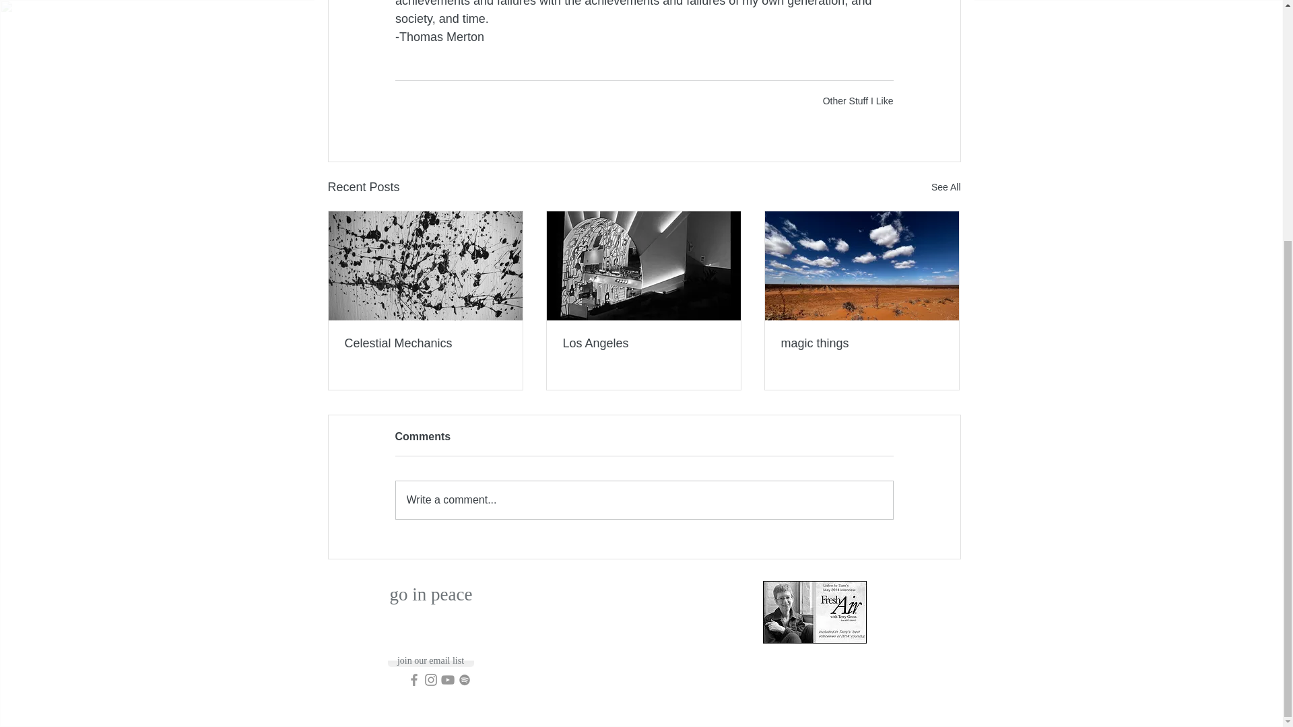 The height and width of the screenshot is (727, 1293). I want to click on Celestial Mechanics, so click(426, 343).